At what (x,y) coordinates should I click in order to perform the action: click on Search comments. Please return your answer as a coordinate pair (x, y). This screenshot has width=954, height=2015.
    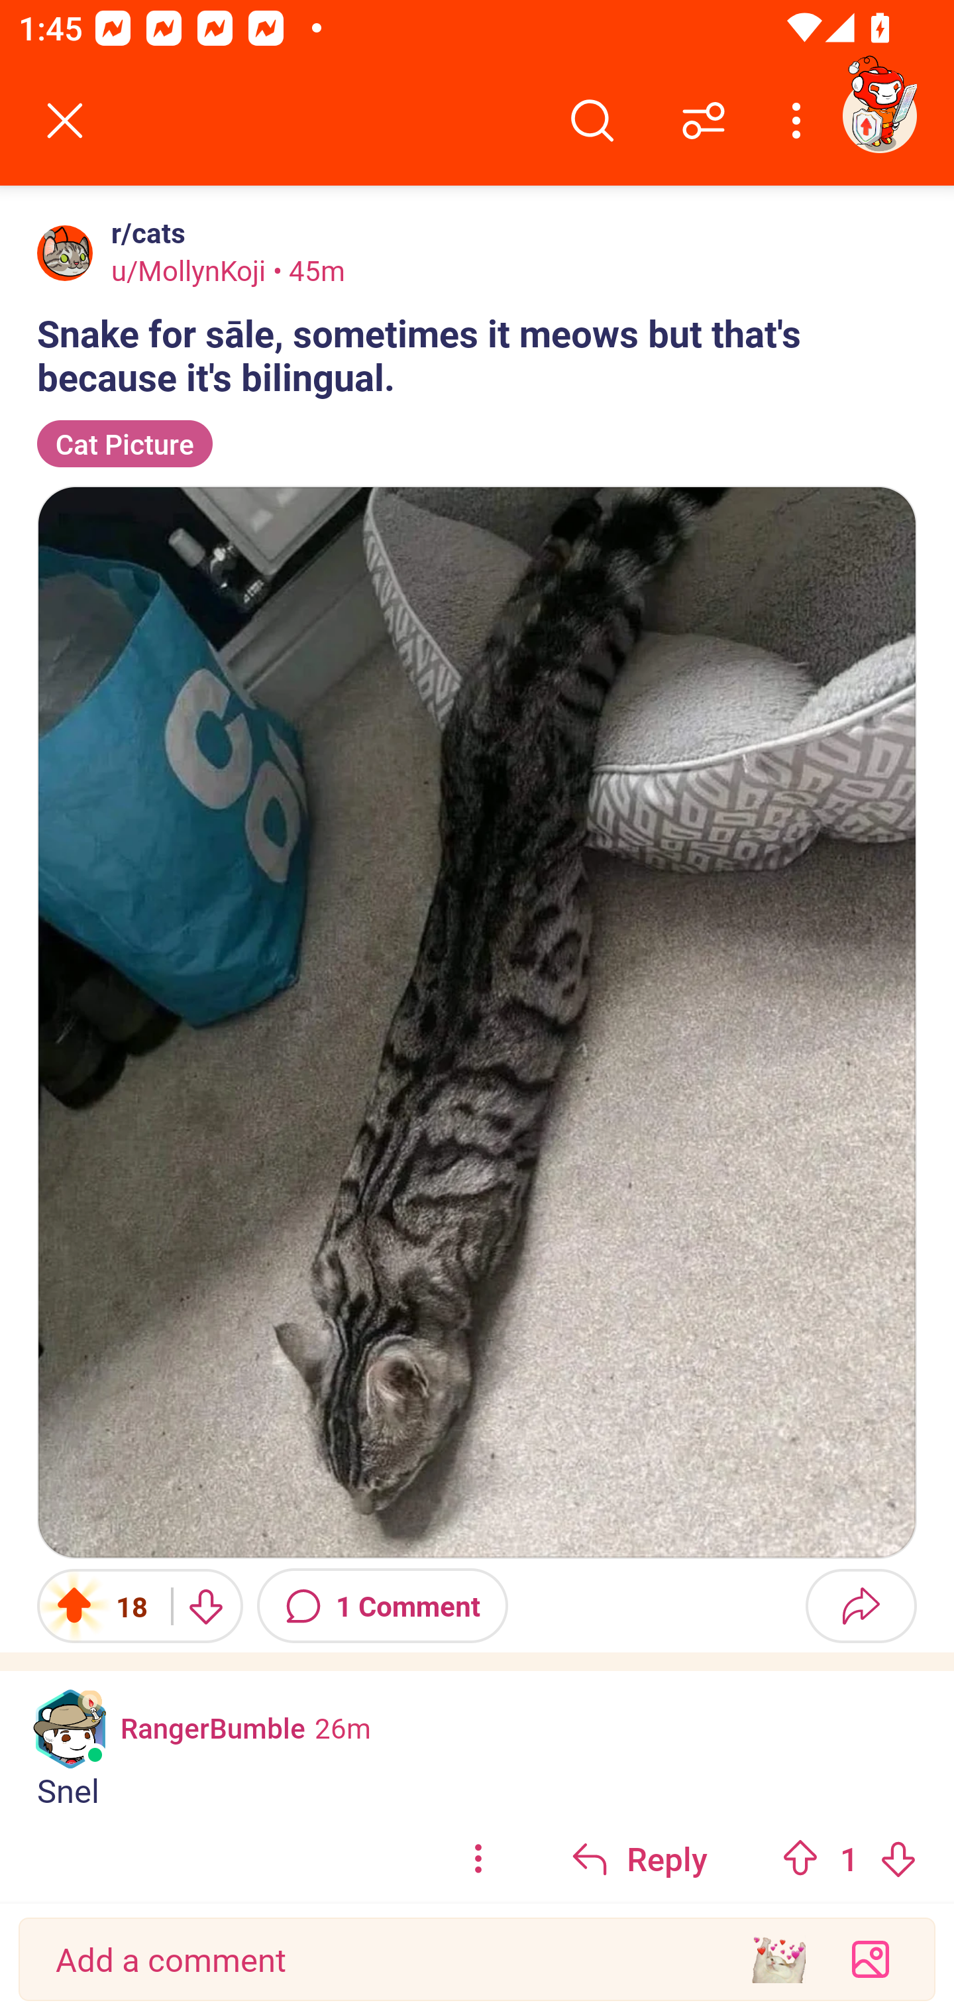
    Looking at the image, I should click on (592, 121).